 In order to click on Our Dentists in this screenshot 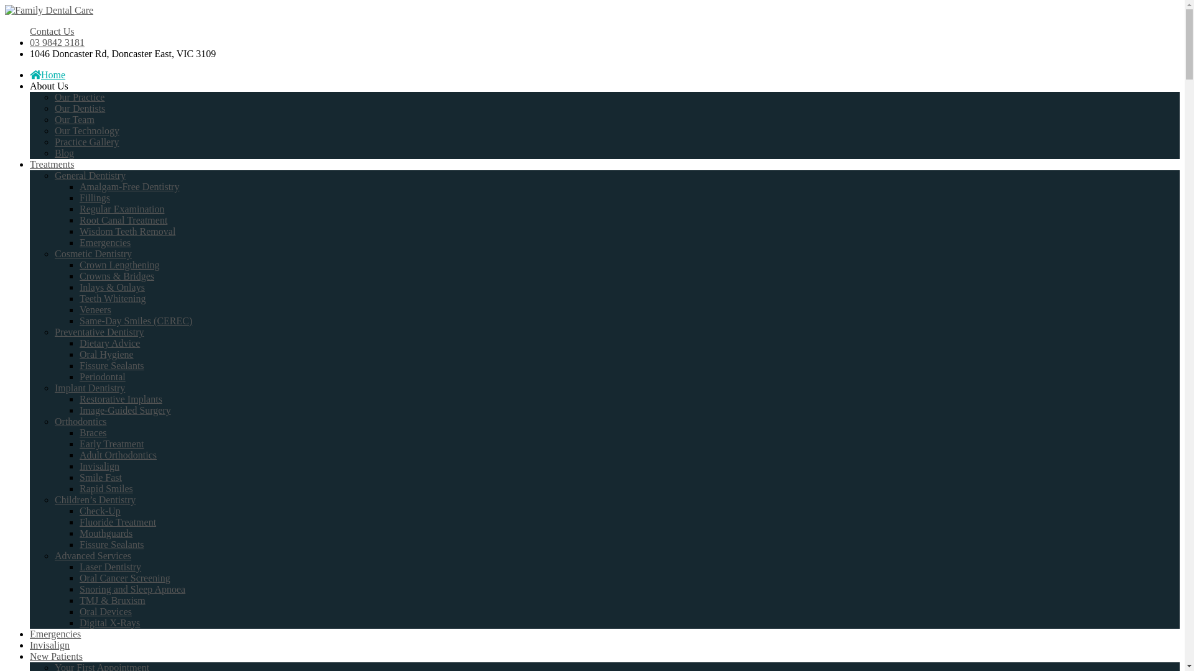, I will do `click(80, 108)`.